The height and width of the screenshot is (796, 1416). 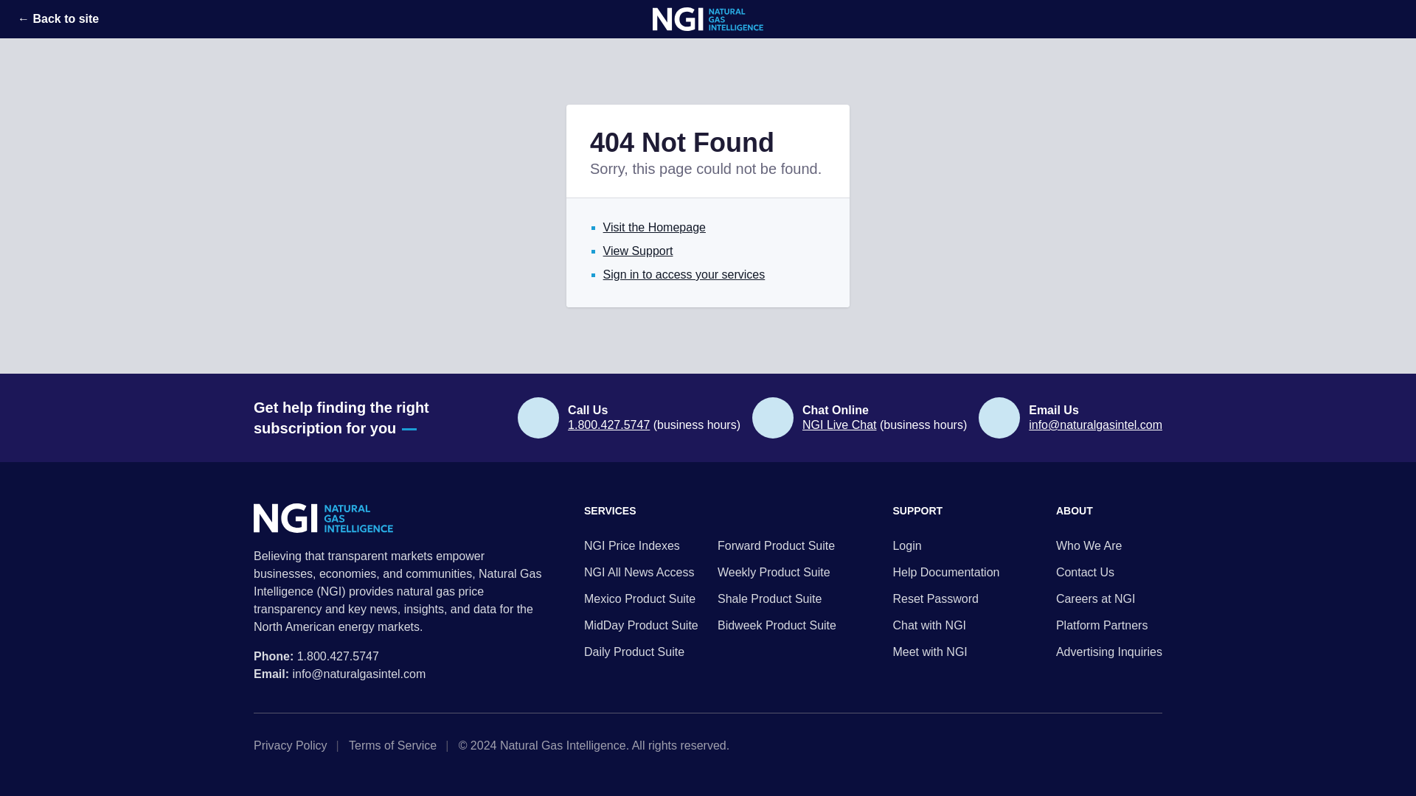 What do you see at coordinates (1156, 745) in the screenshot?
I see `Facebook` at bounding box center [1156, 745].